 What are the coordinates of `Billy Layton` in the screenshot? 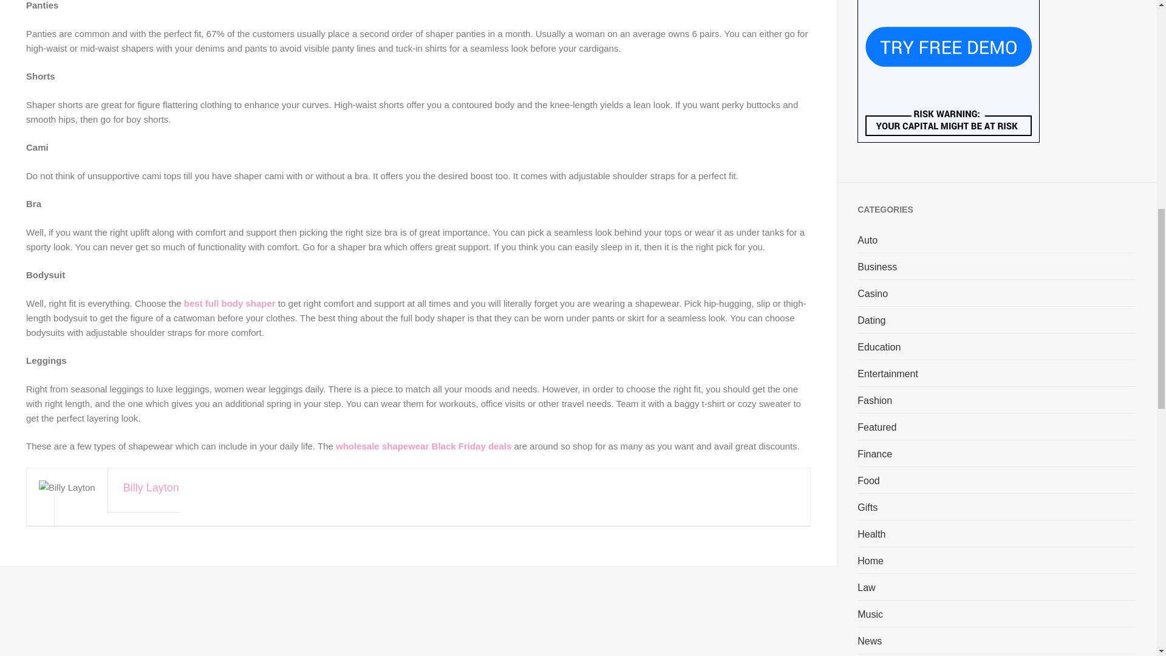 It's located at (424, 501).